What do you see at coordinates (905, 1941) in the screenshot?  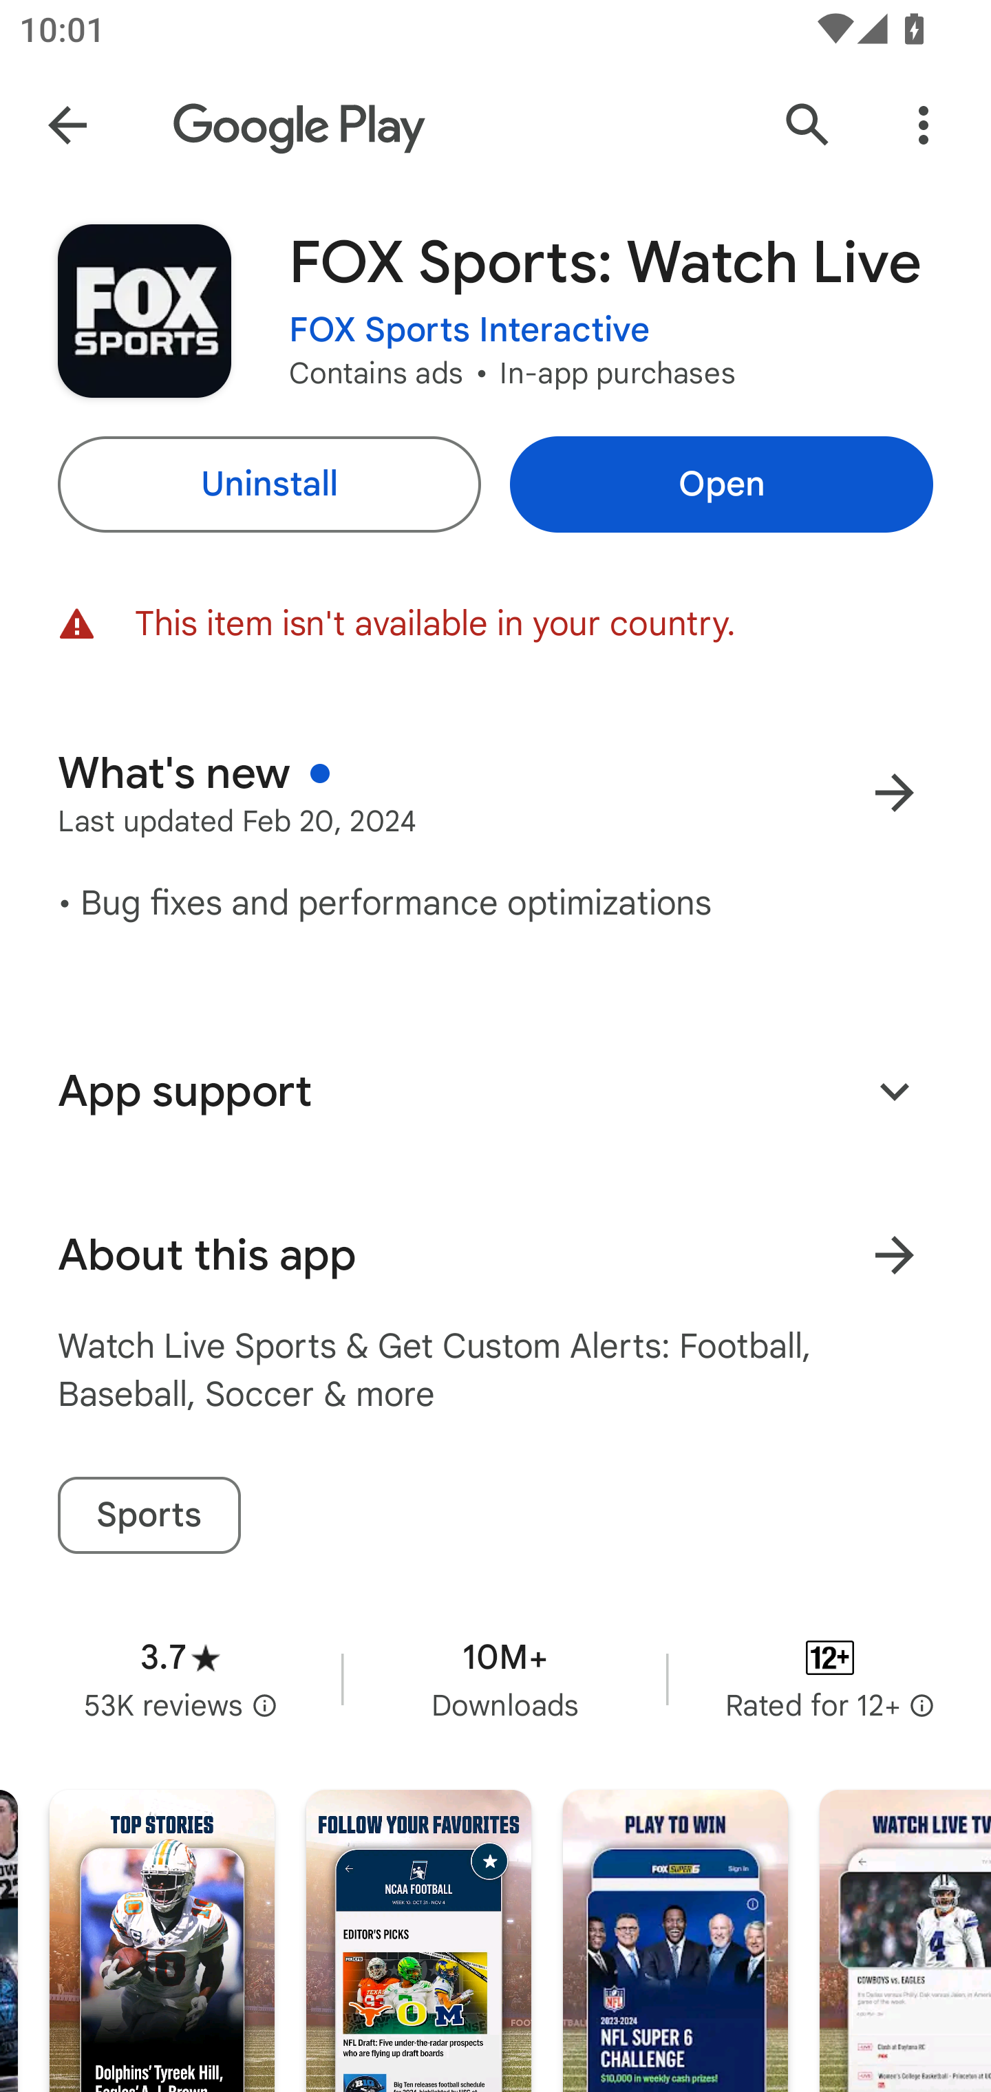 I see `Screenshot "4" of "5"` at bounding box center [905, 1941].